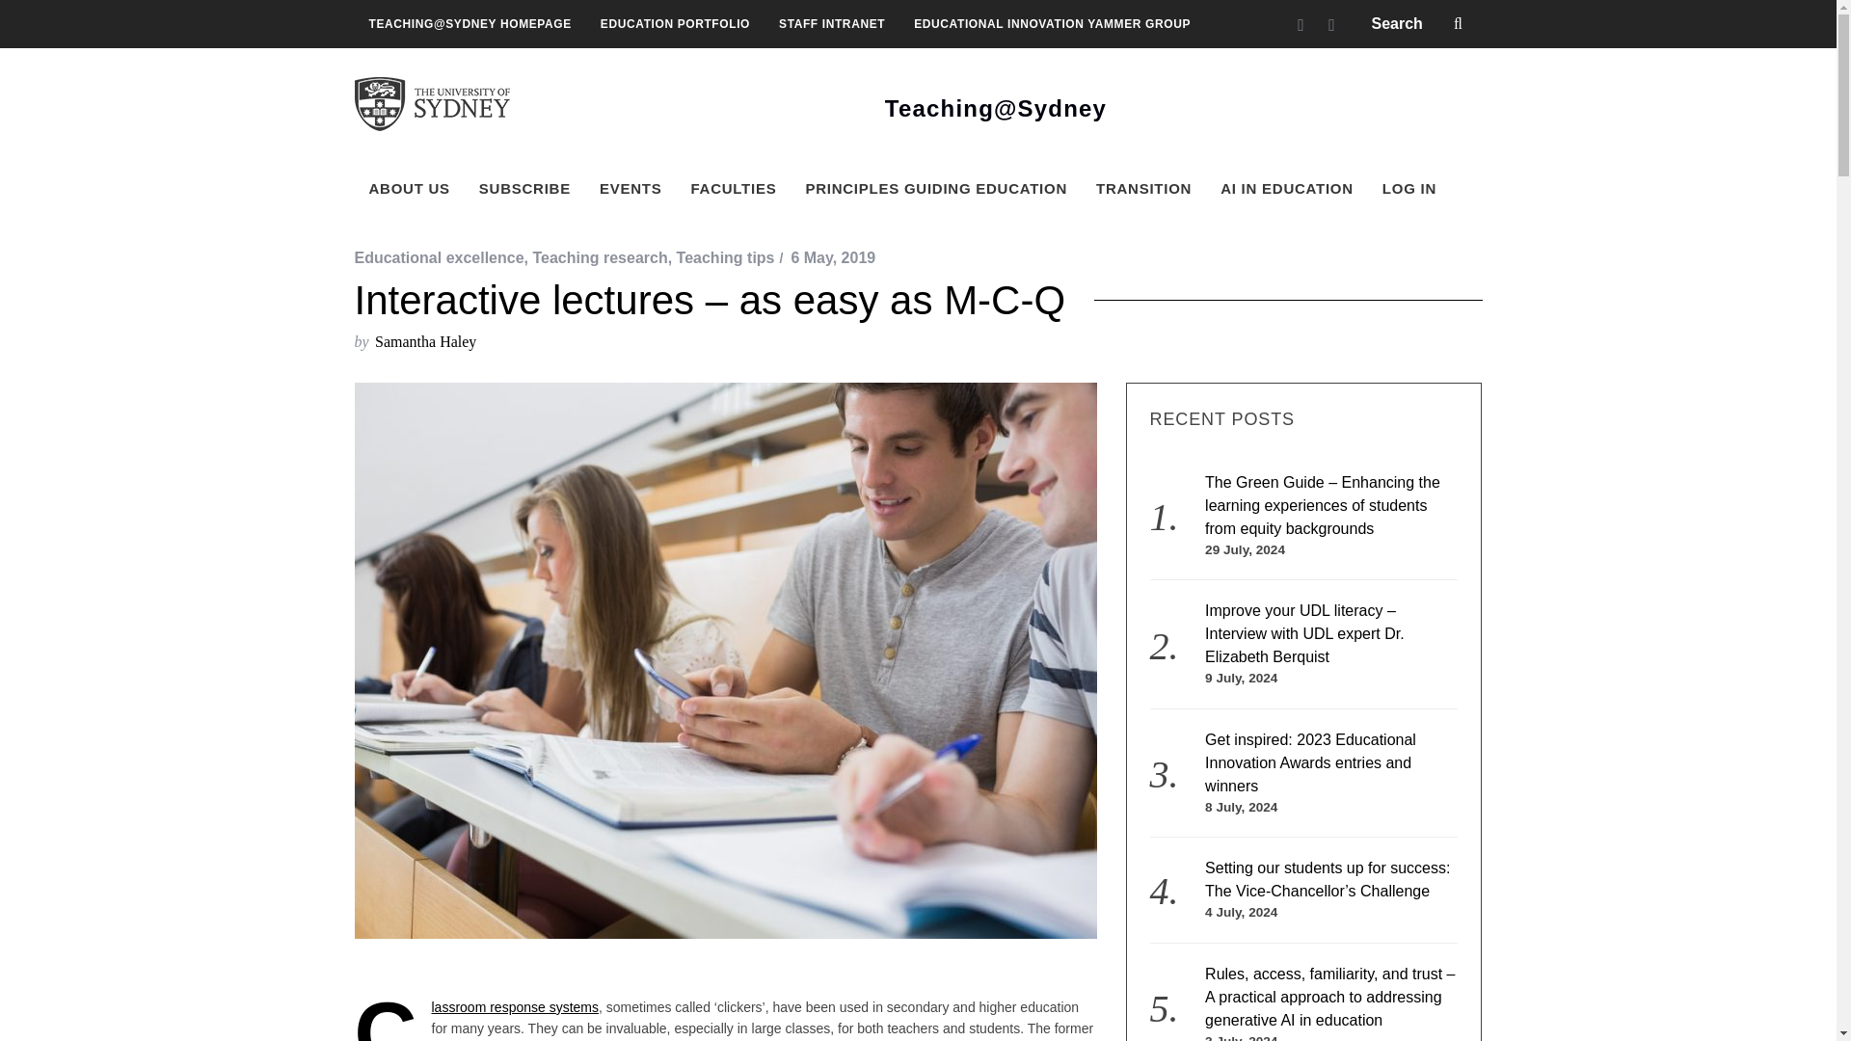 Image resolution: width=1851 pixels, height=1041 pixels. Describe the element at coordinates (1143, 189) in the screenshot. I see `TRANSITION` at that location.